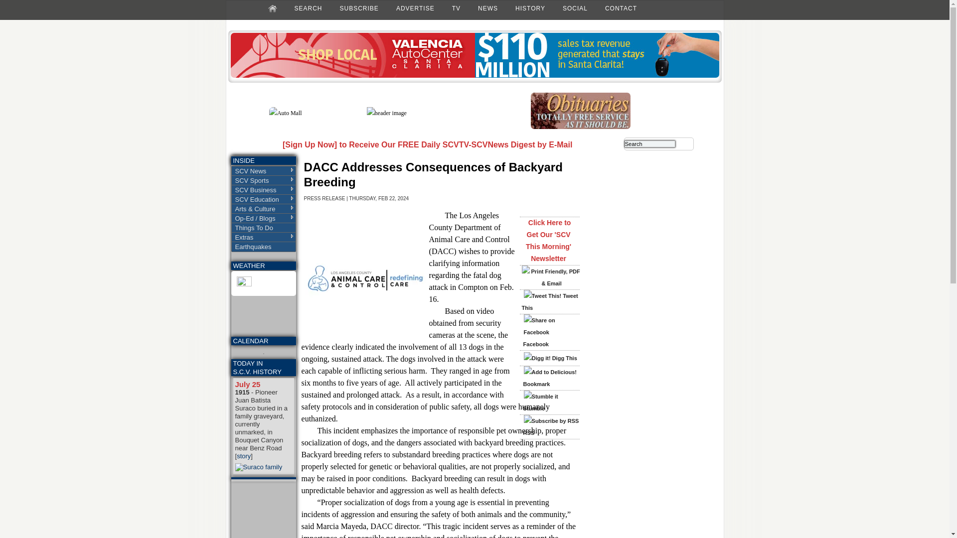 This screenshot has height=538, width=957. What do you see at coordinates (650, 143) in the screenshot?
I see `Search` at bounding box center [650, 143].